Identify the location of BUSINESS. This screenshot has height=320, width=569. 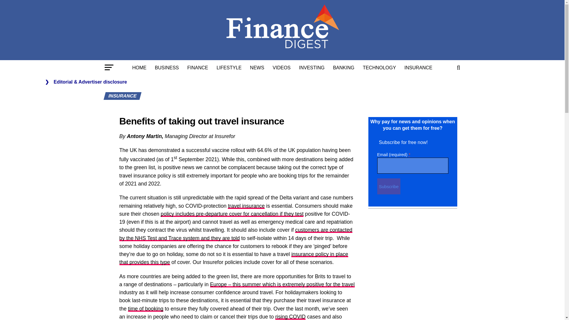
(167, 68).